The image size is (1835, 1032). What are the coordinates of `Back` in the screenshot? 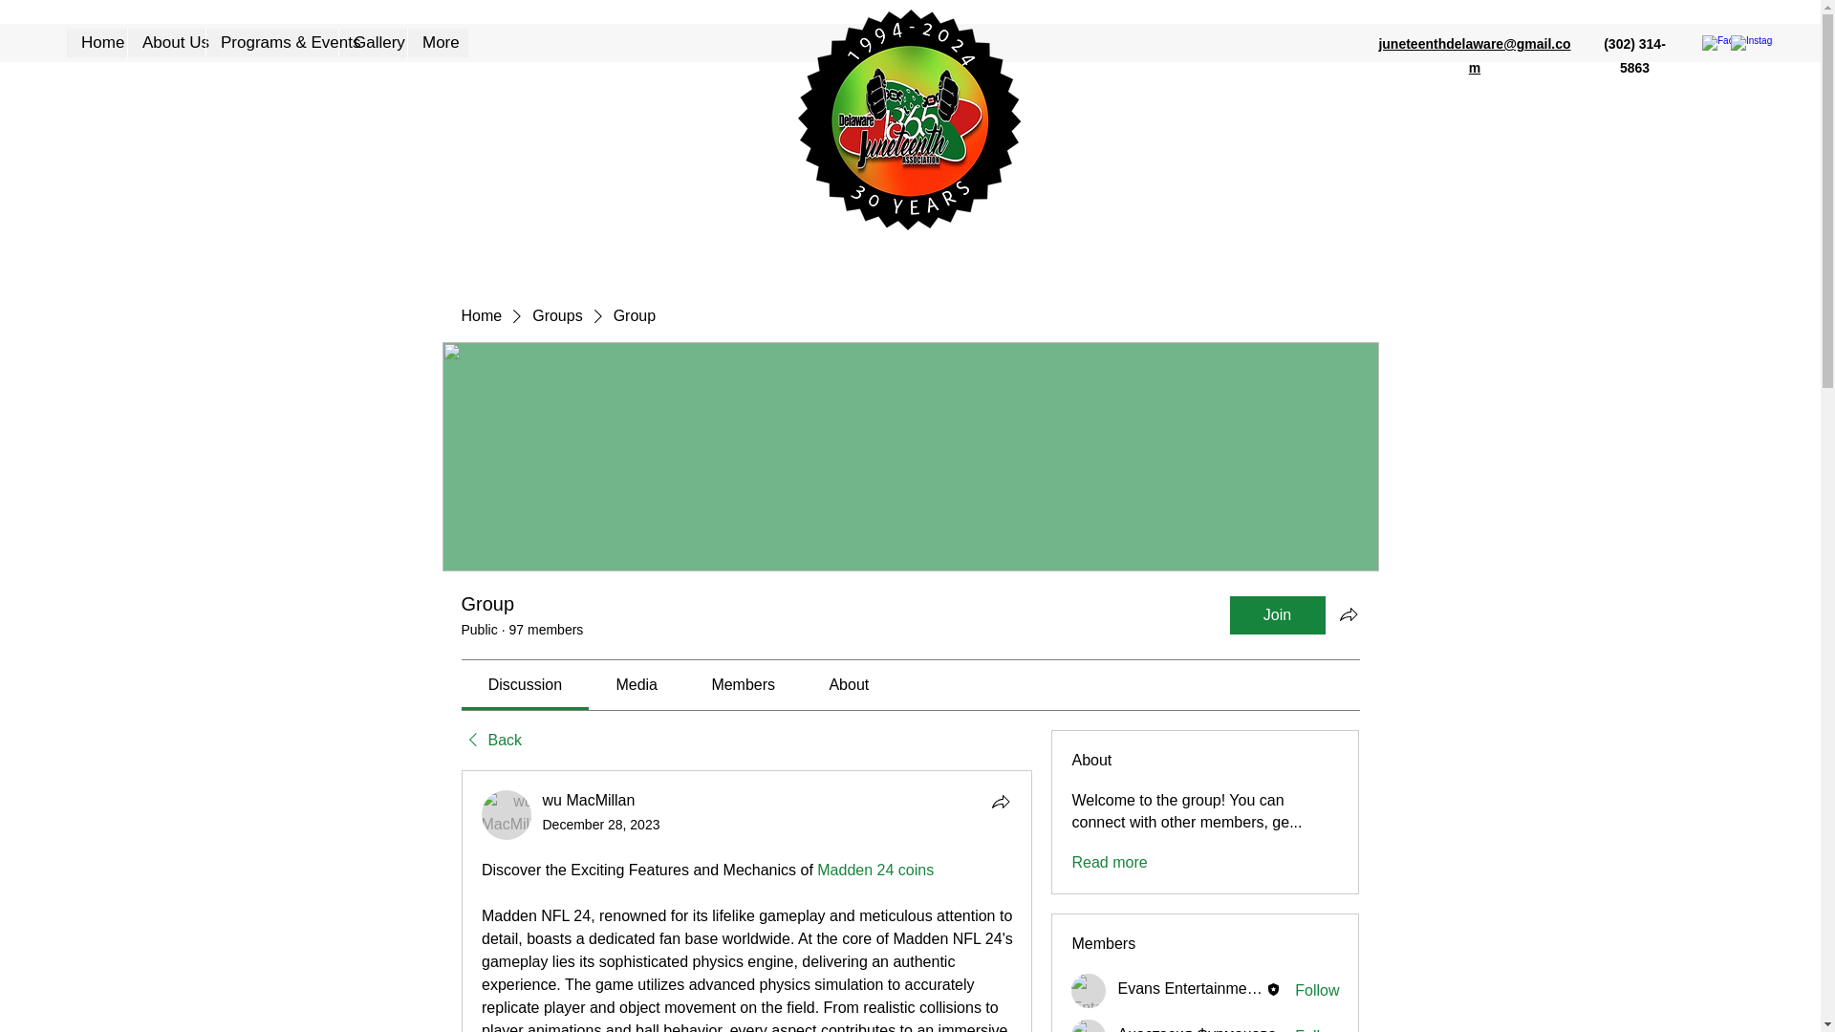 It's located at (490, 740).